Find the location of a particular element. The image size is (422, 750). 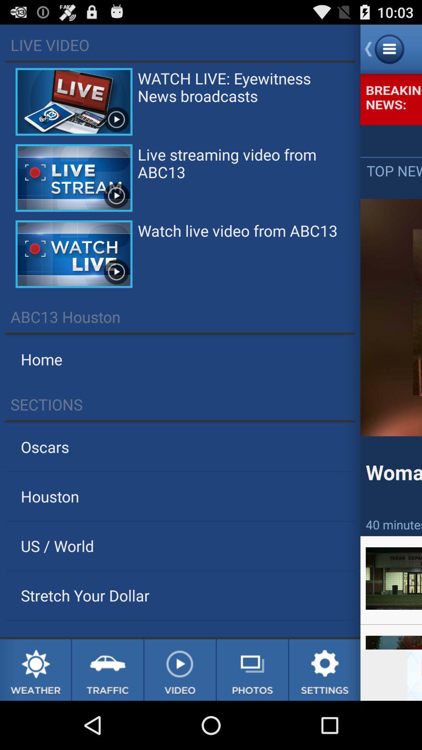

click the play icon from the first box is located at coordinates (116, 120).